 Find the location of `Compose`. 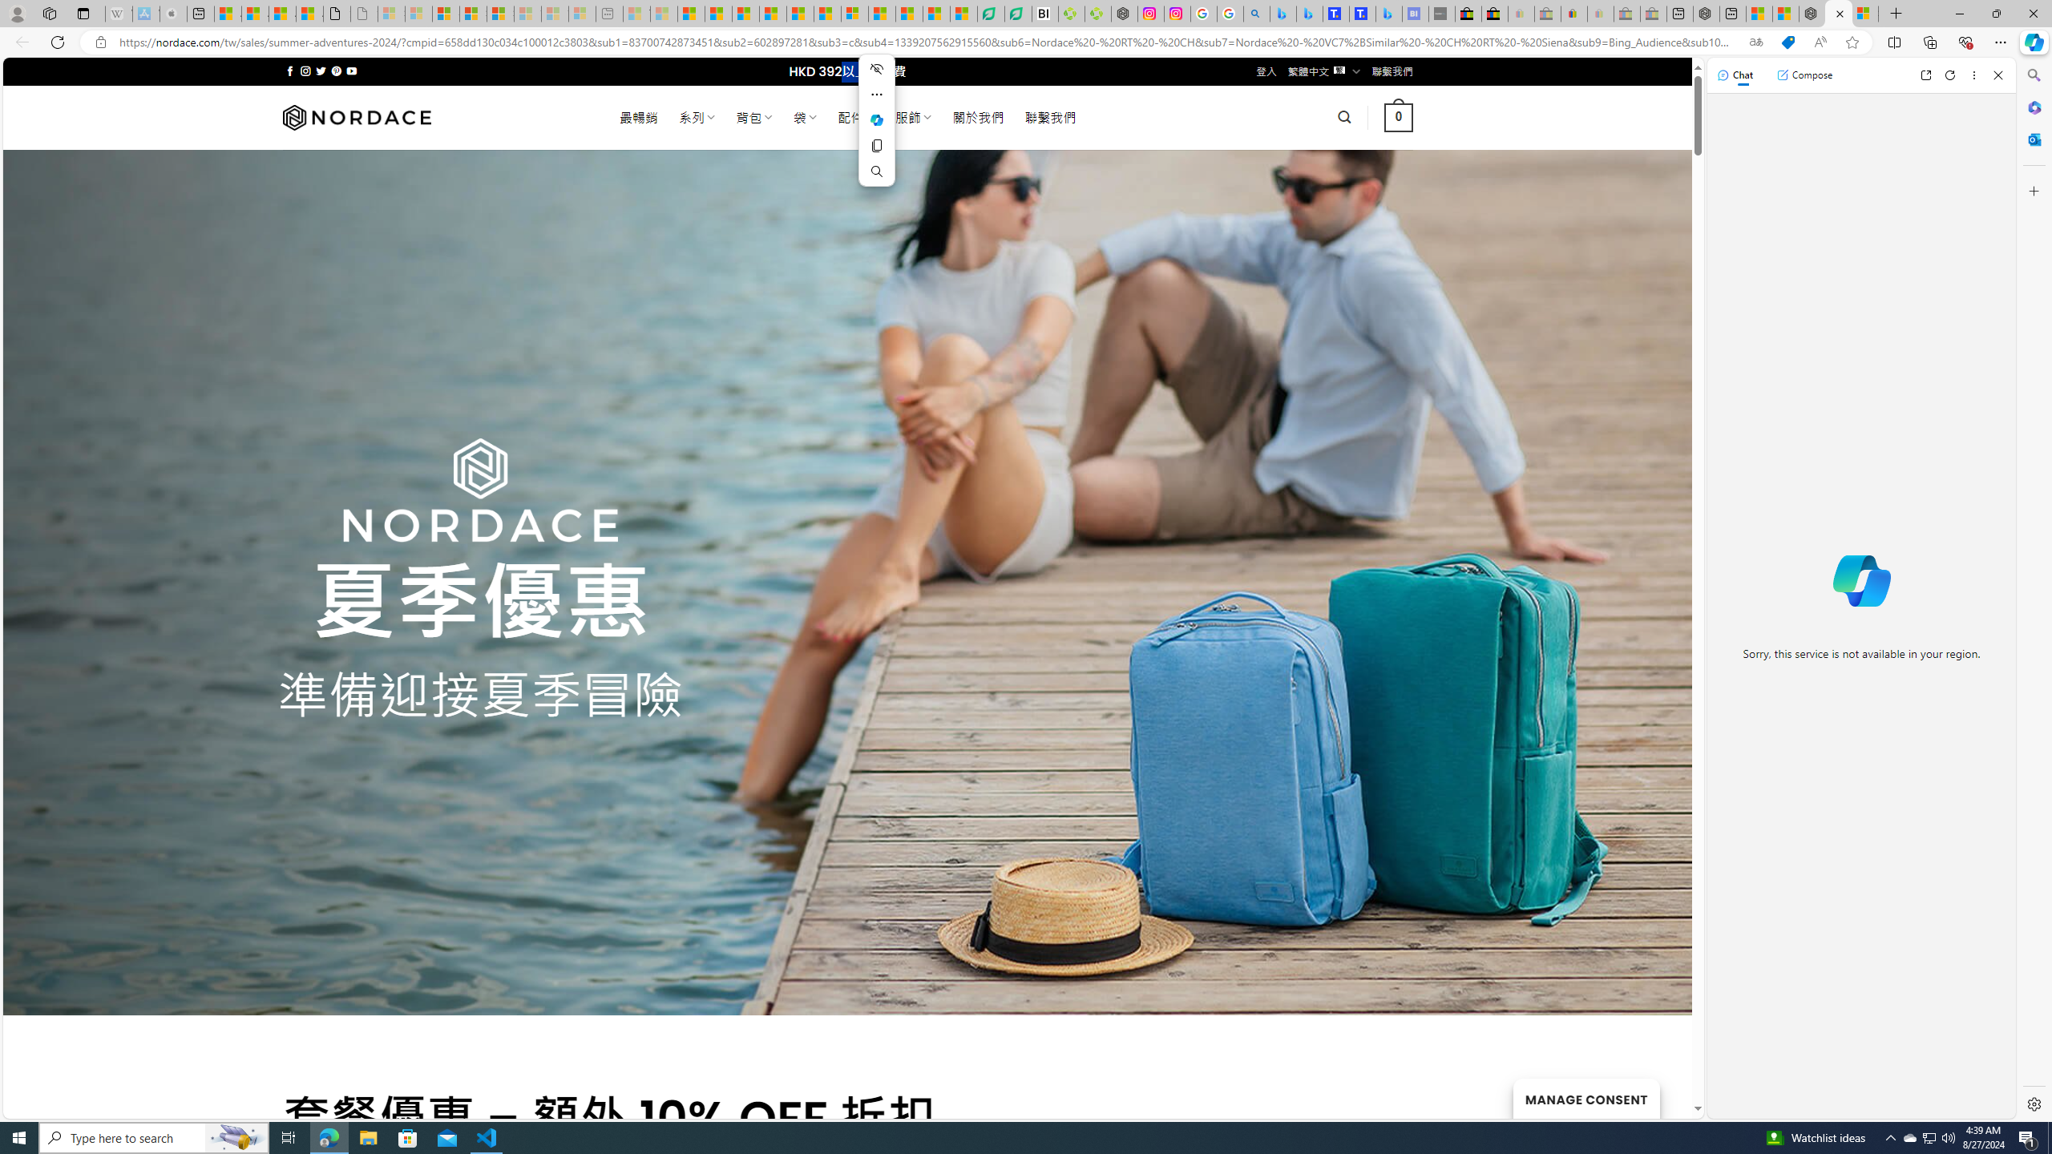

Compose is located at coordinates (1804, 75).